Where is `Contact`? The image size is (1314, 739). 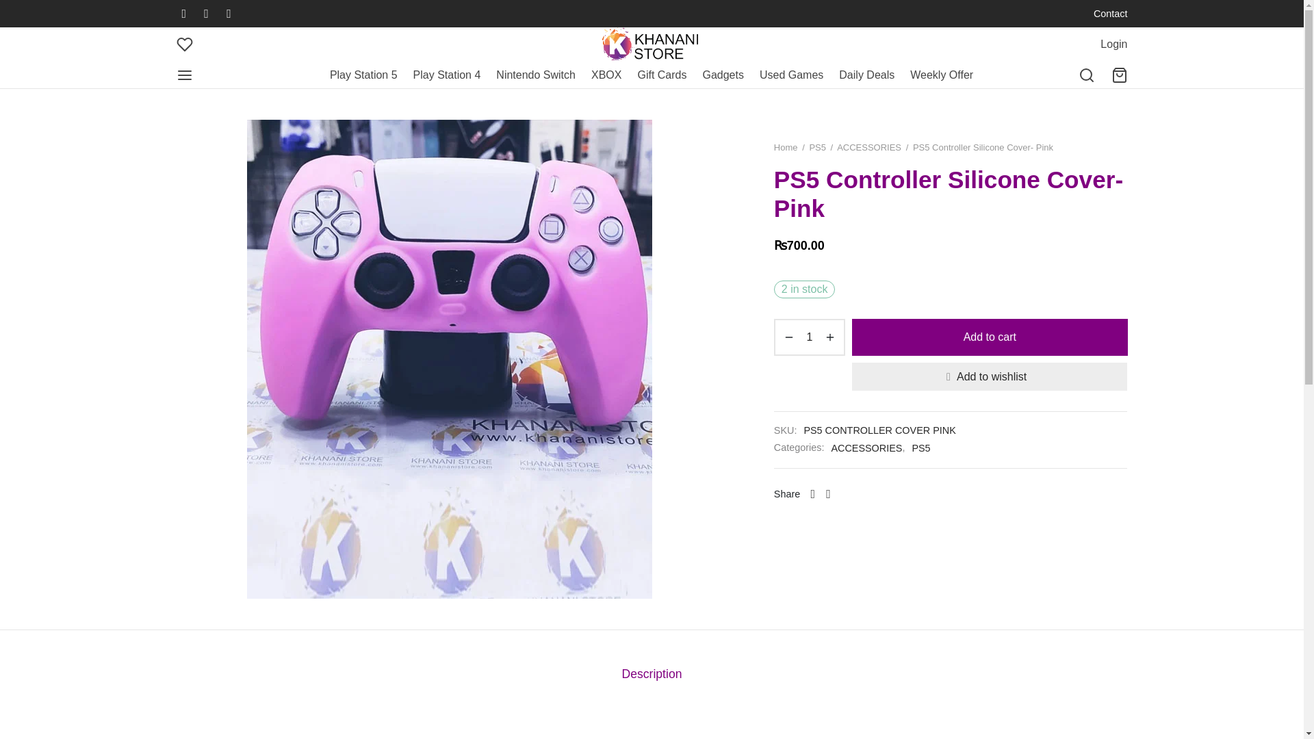 Contact is located at coordinates (1110, 14).